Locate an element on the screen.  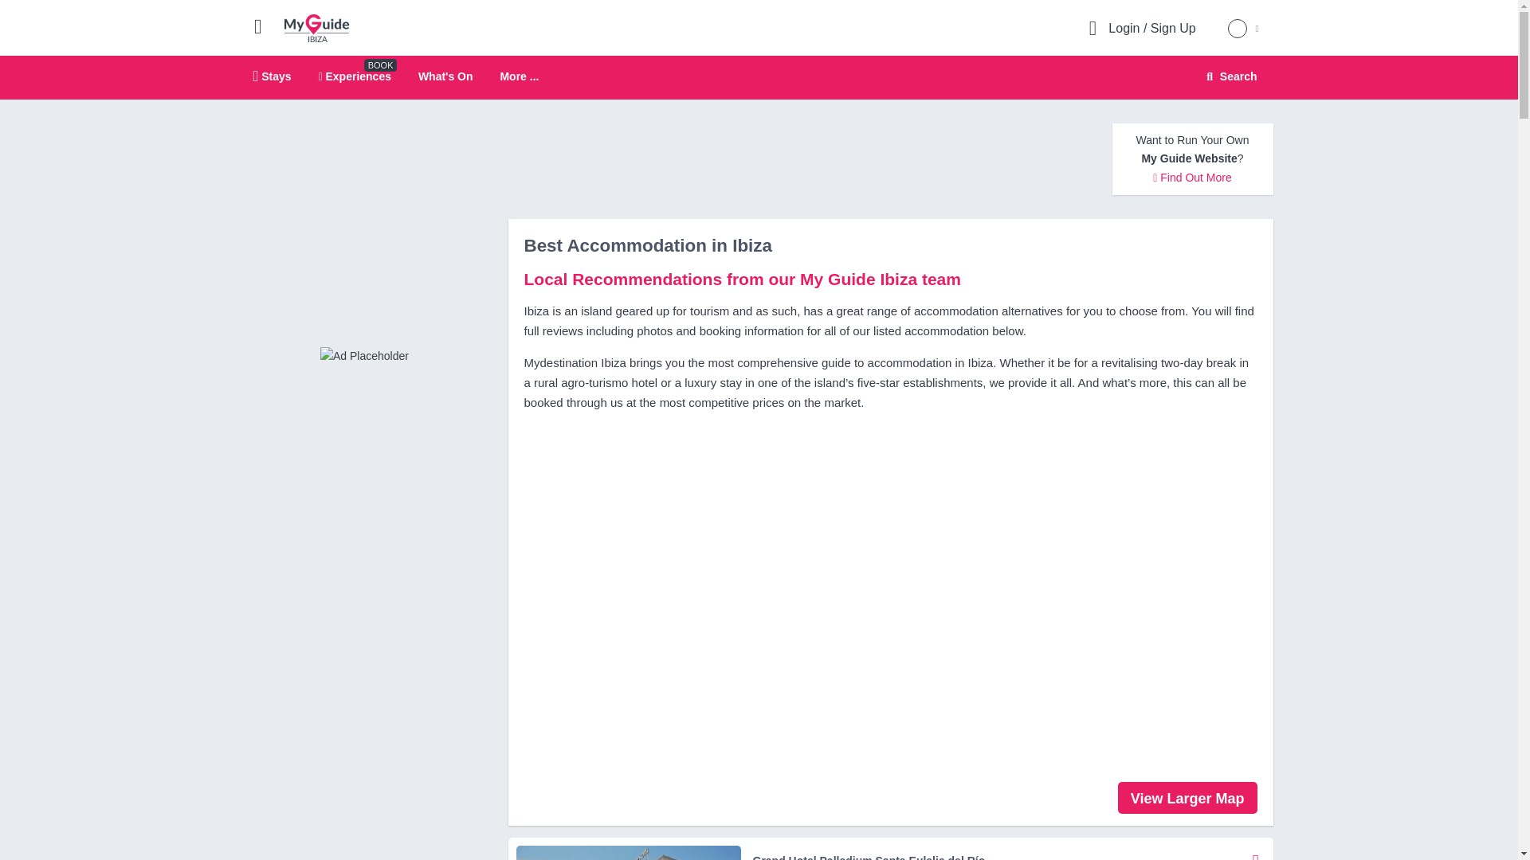
View All Experiences is located at coordinates (363, 355).